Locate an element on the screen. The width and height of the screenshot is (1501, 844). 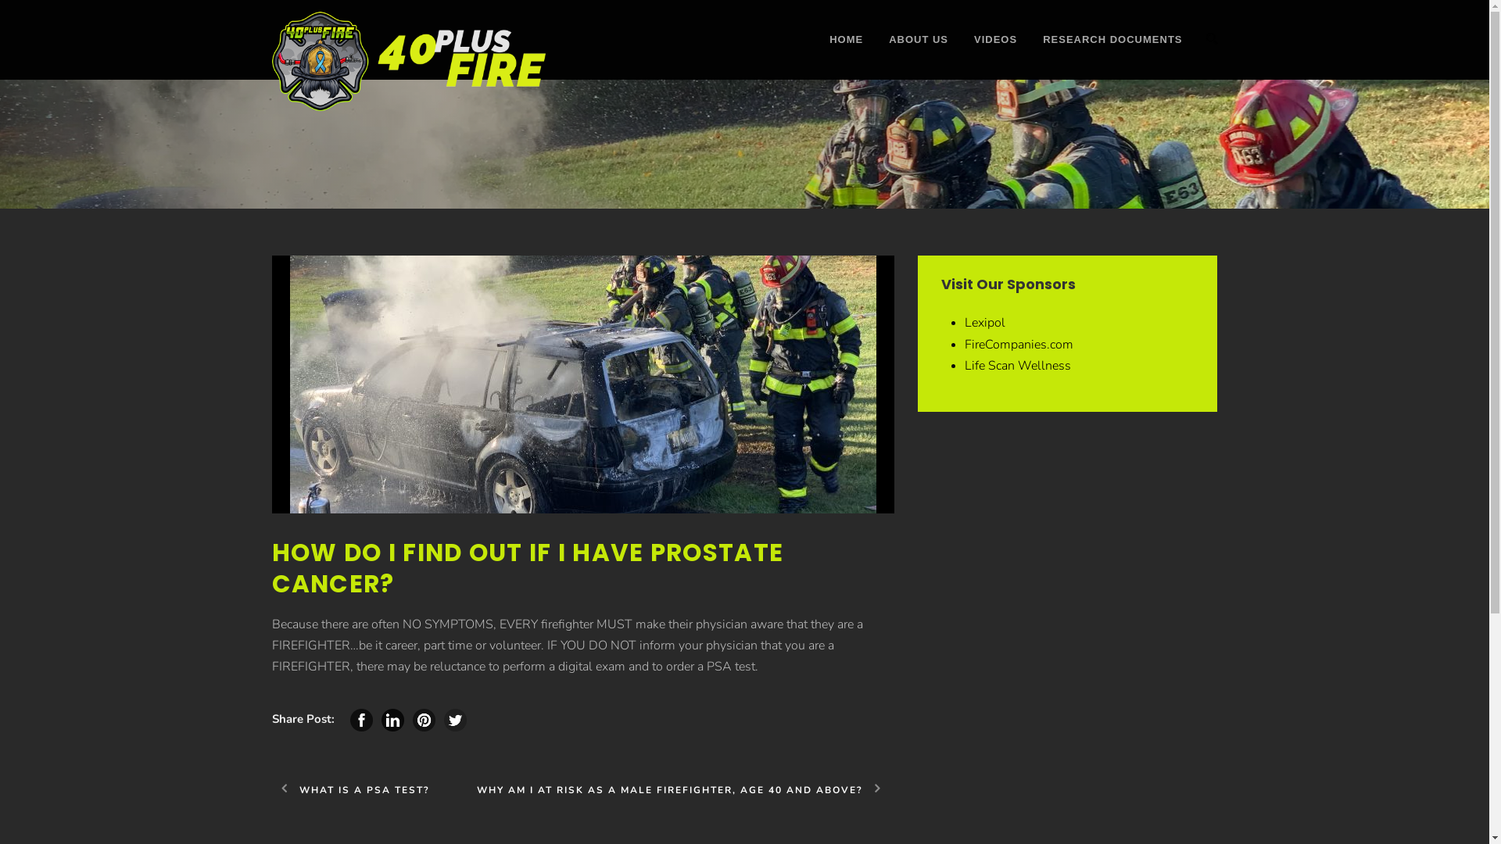
VIDEOS is located at coordinates (983, 55).